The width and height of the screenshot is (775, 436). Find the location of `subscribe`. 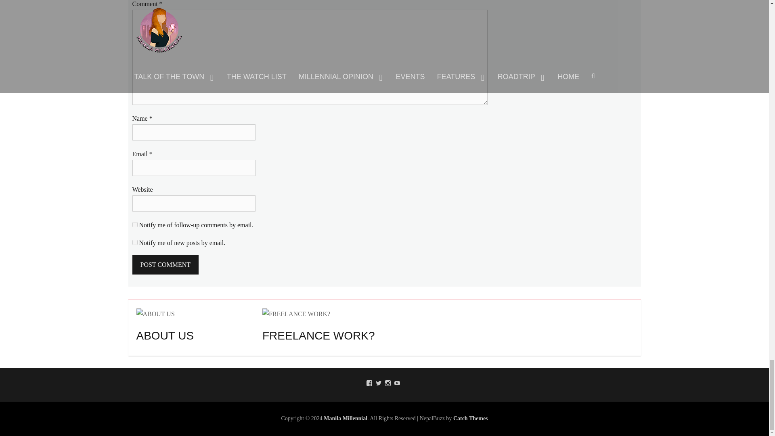

subscribe is located at coordinates (135, 224).